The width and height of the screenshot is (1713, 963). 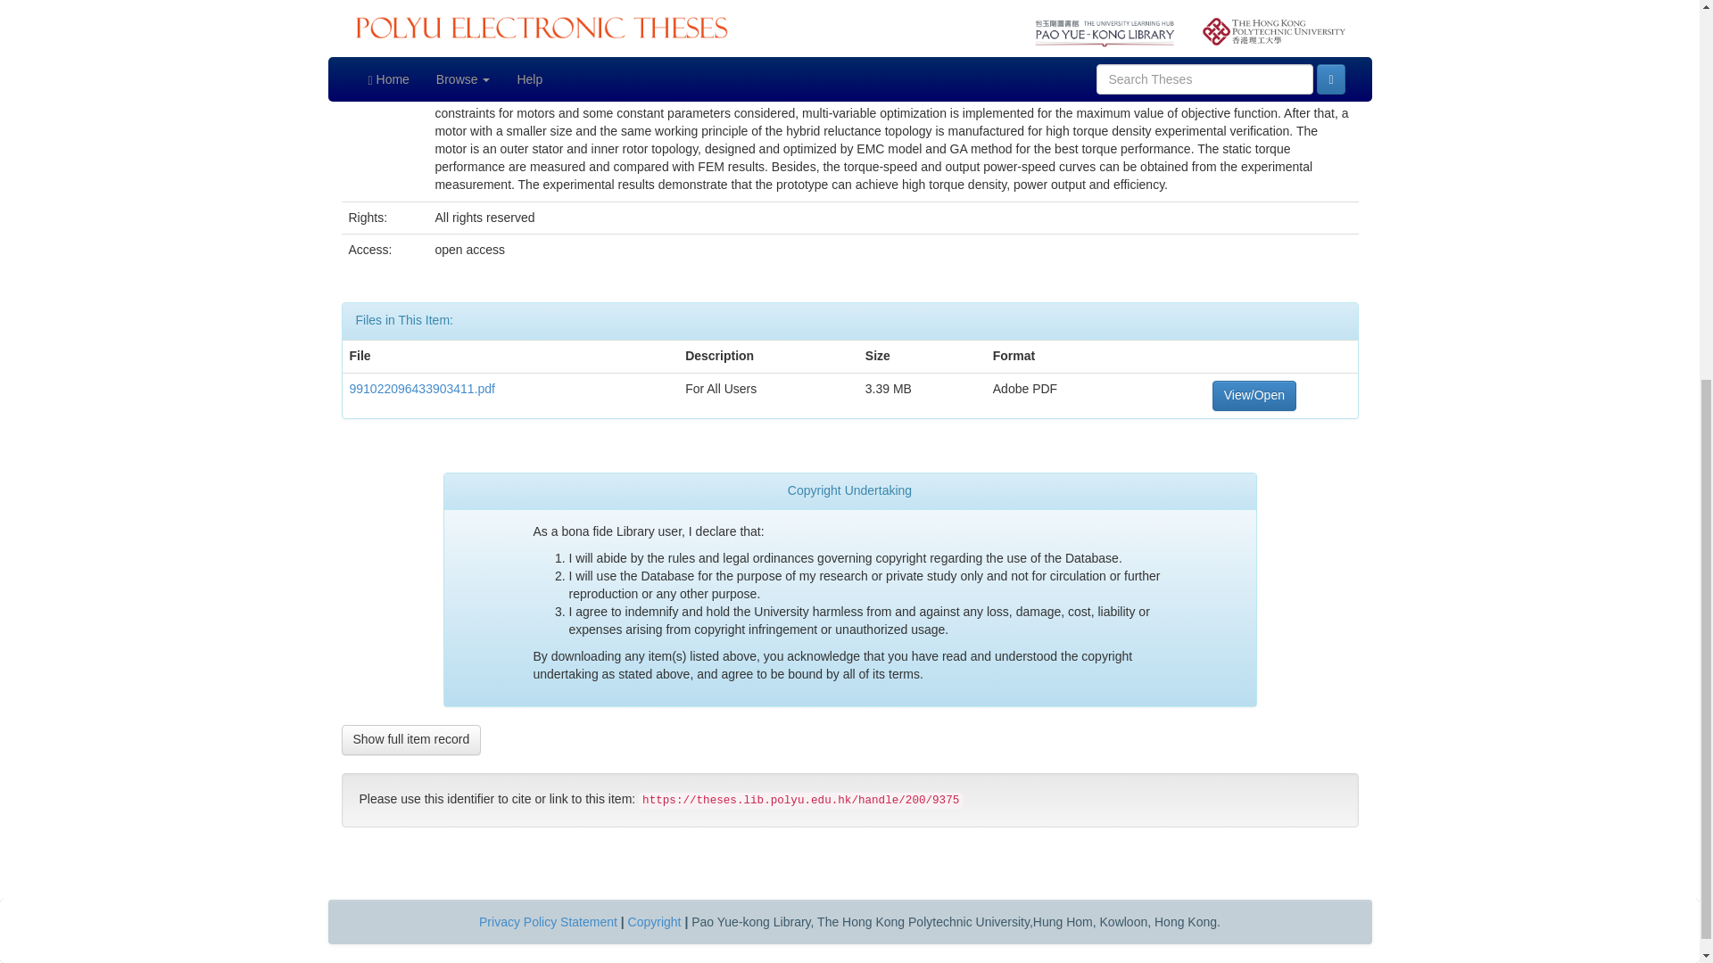 I want to click on Privacy Policy Statement, so click(x=548, y=922).